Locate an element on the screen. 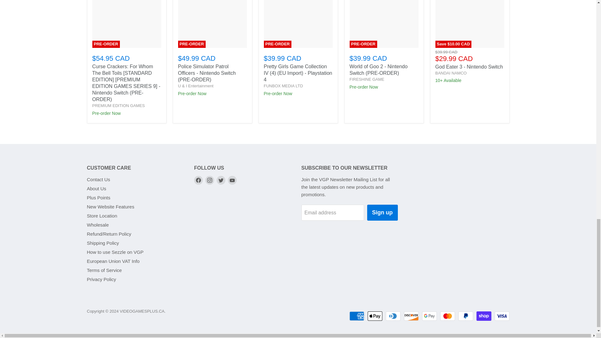  BANDAI NAMCO is located at coordinates (451, 73).